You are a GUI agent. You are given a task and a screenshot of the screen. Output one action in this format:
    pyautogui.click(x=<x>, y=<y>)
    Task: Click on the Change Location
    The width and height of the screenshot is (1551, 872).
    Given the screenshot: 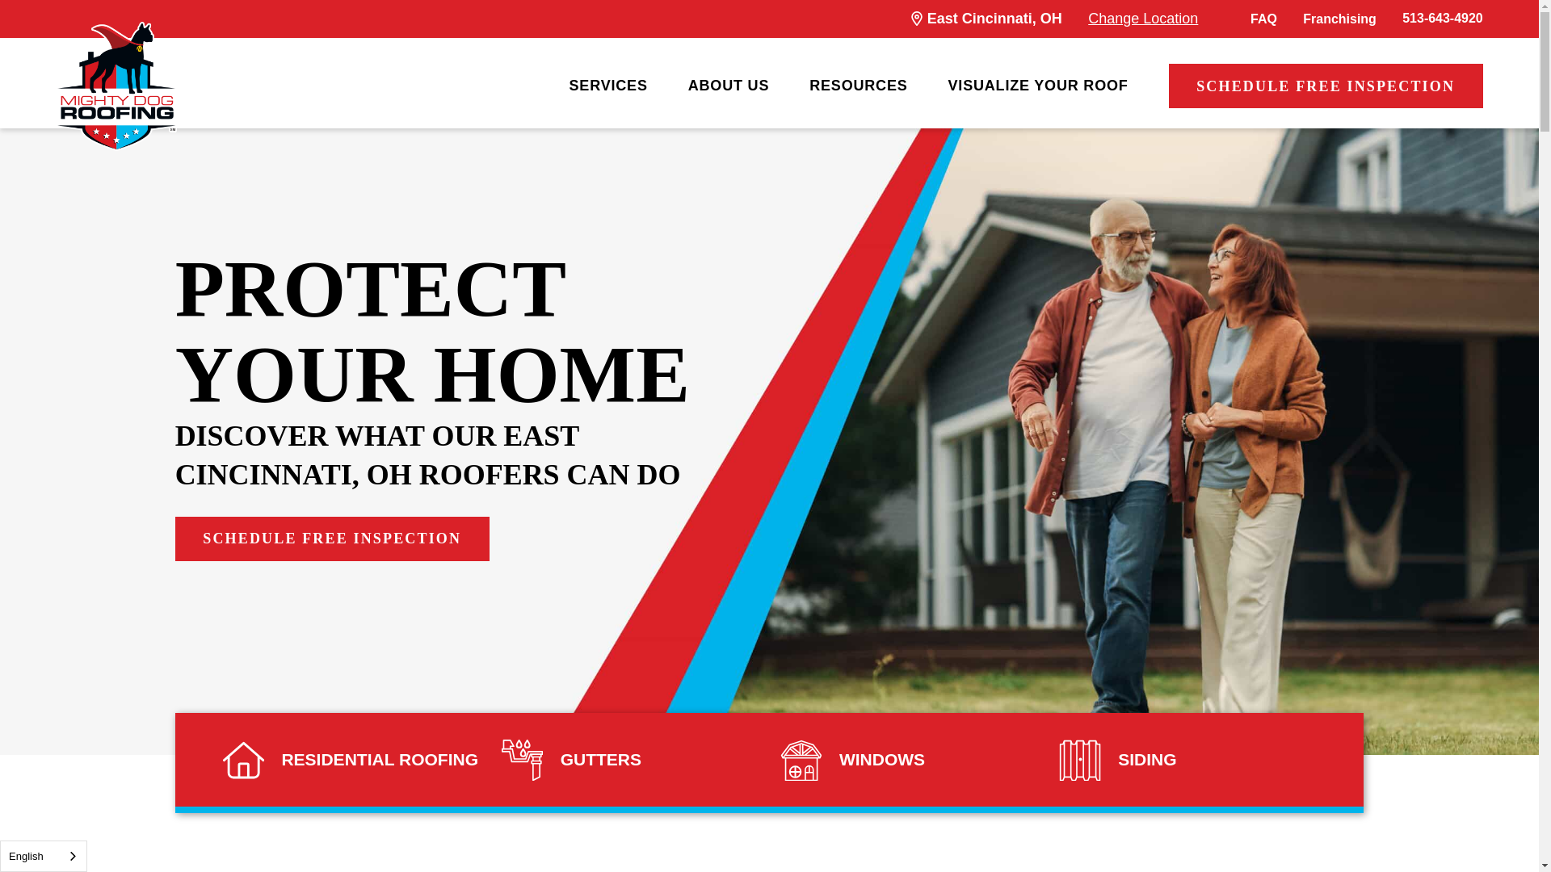 What is the action you would take?
    pyautogui.click(x=1142, y=18)
    